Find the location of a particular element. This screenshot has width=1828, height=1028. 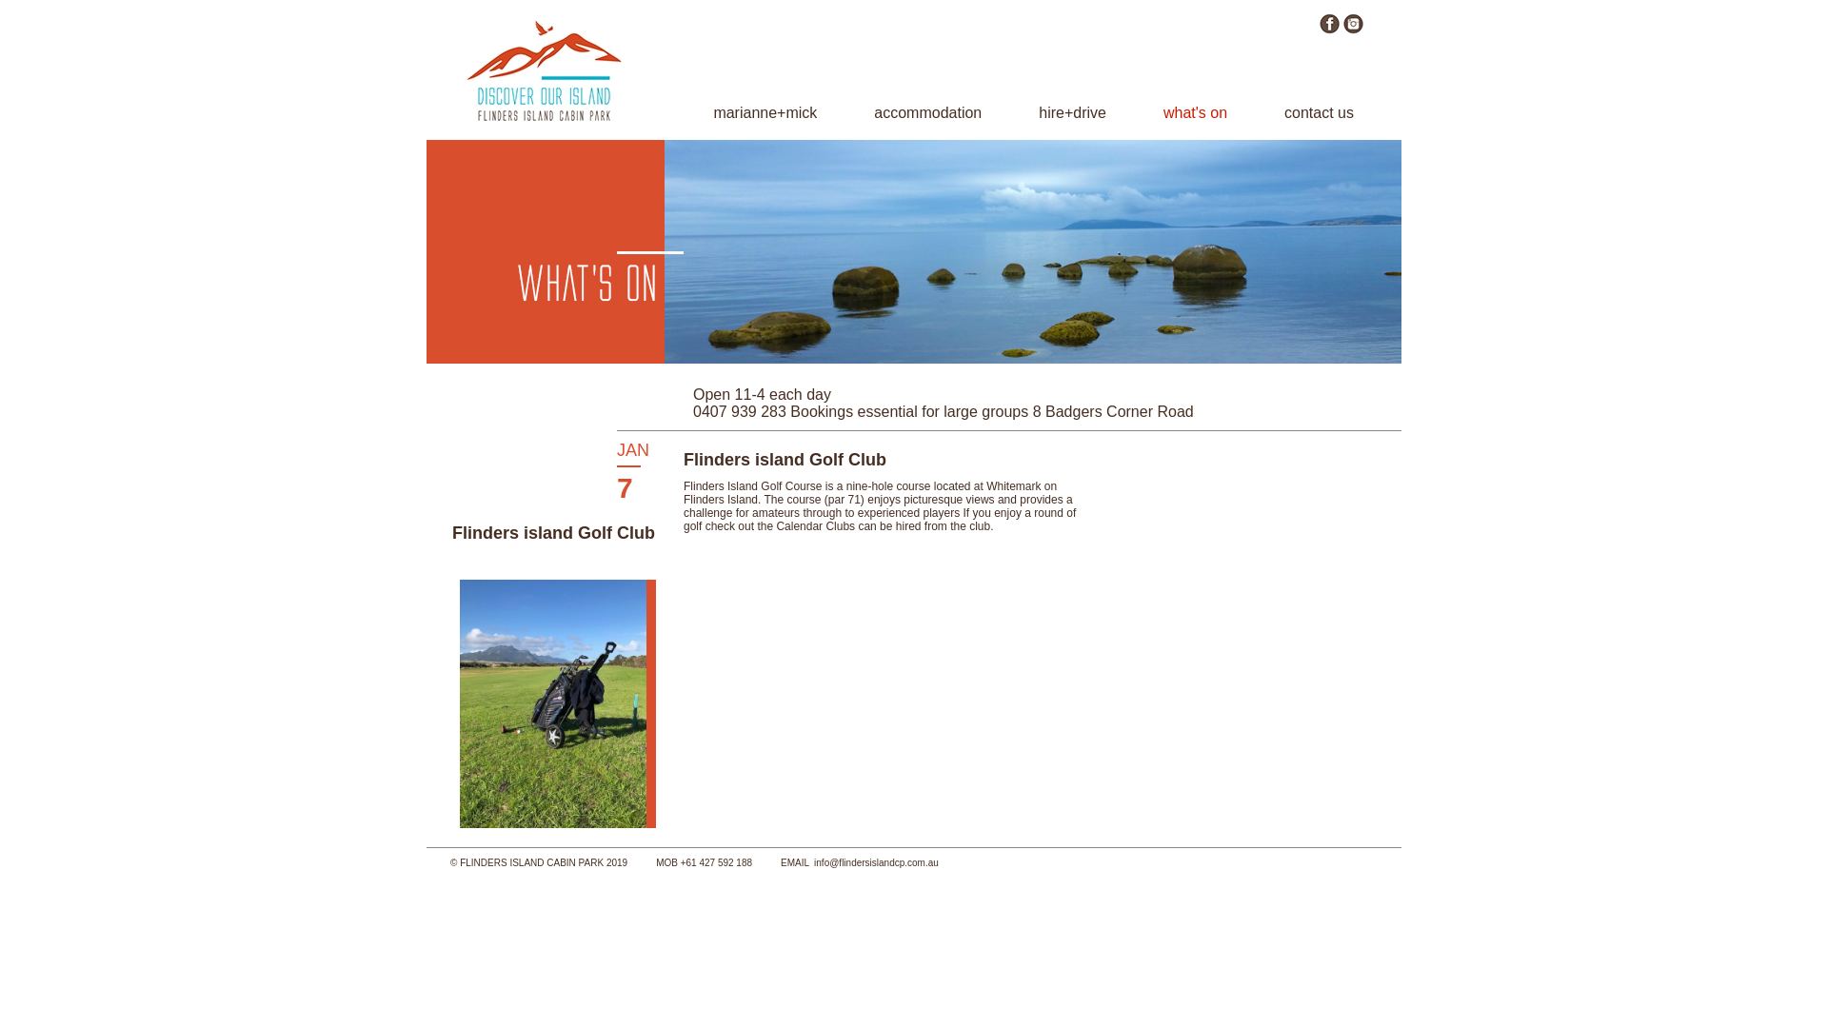

contact us is located at coordinates (1320, 112).